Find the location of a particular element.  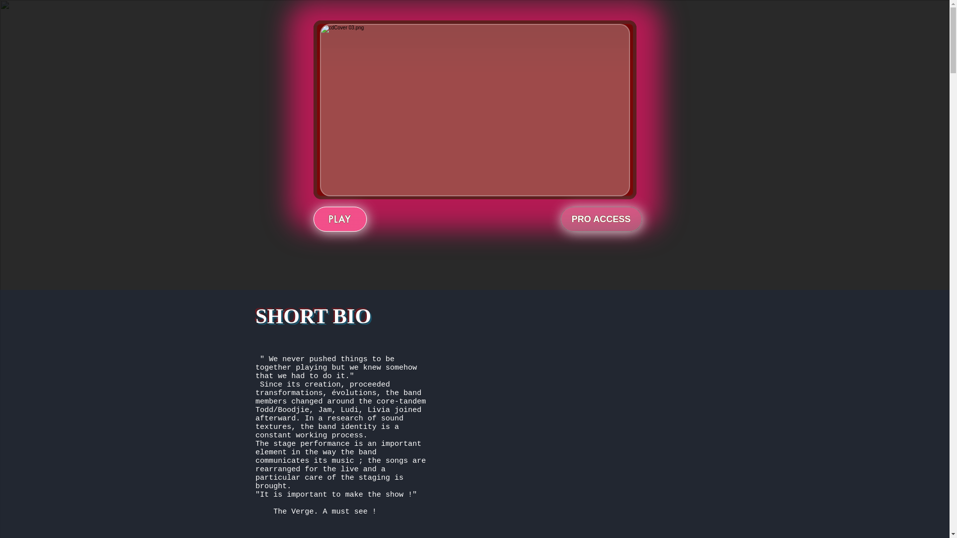

PRO ACCESS is located at coordinates (601, 219).